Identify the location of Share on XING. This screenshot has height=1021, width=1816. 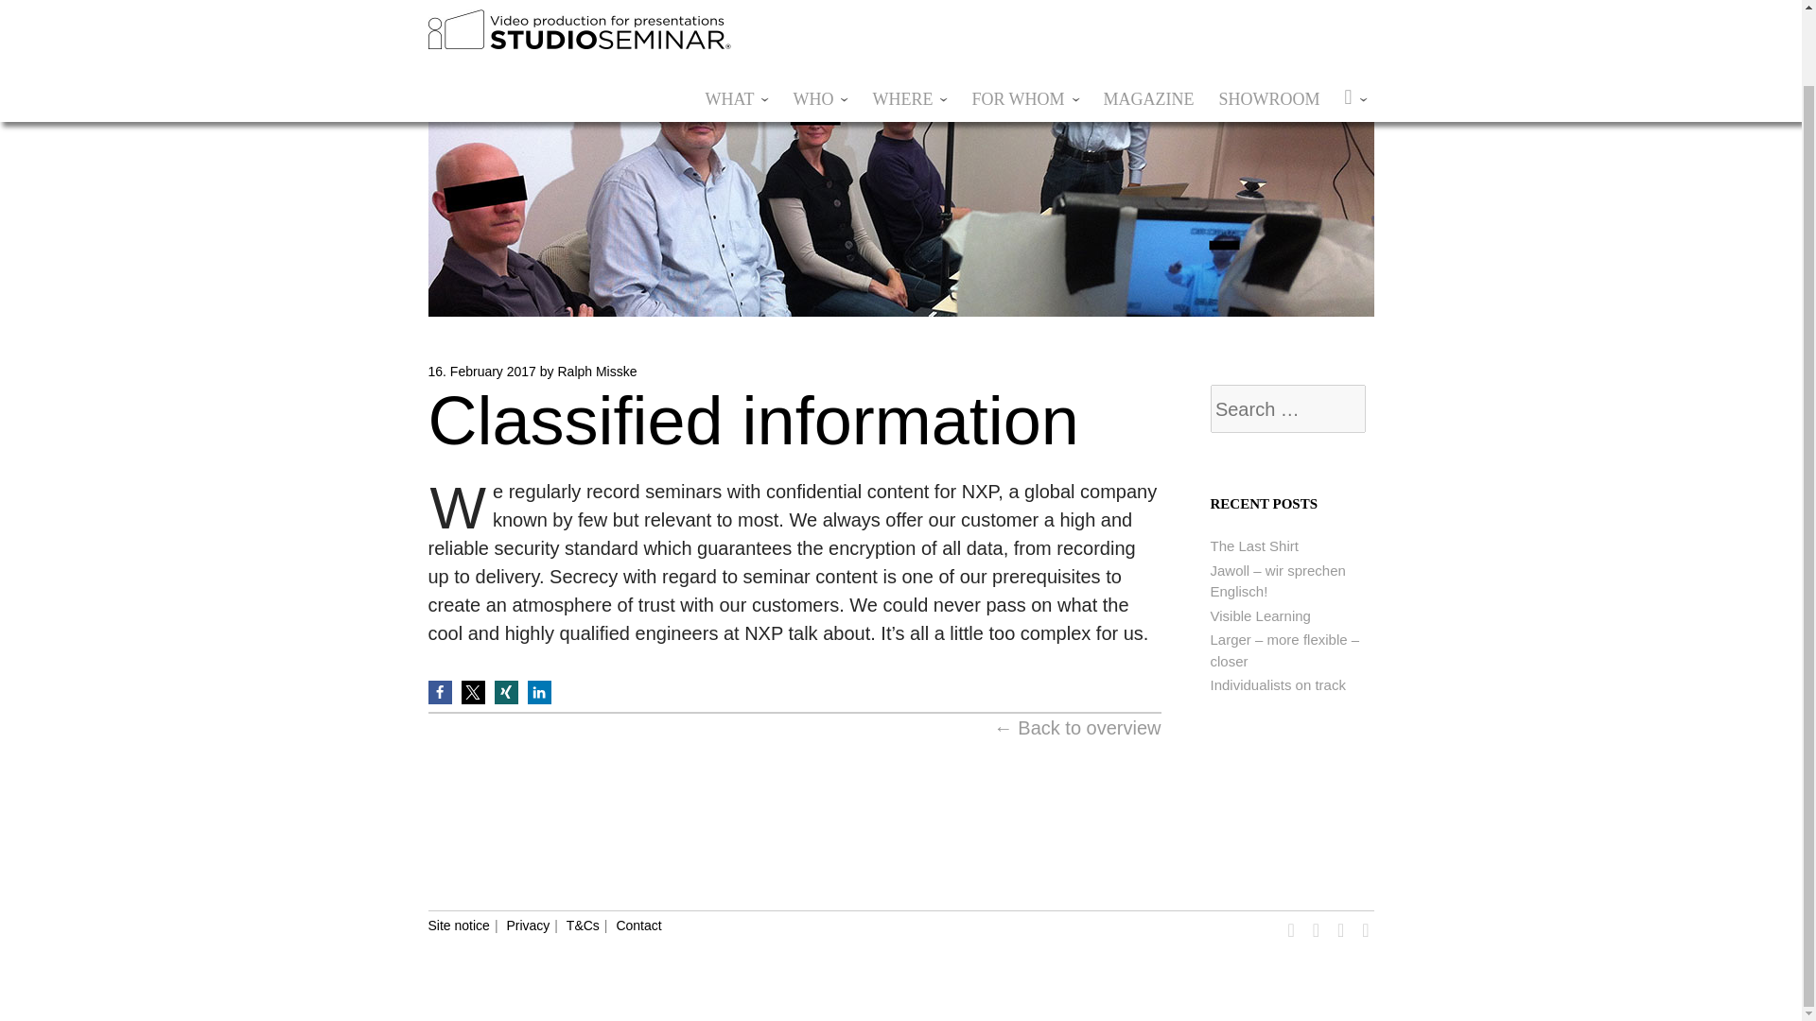
(505, 692).